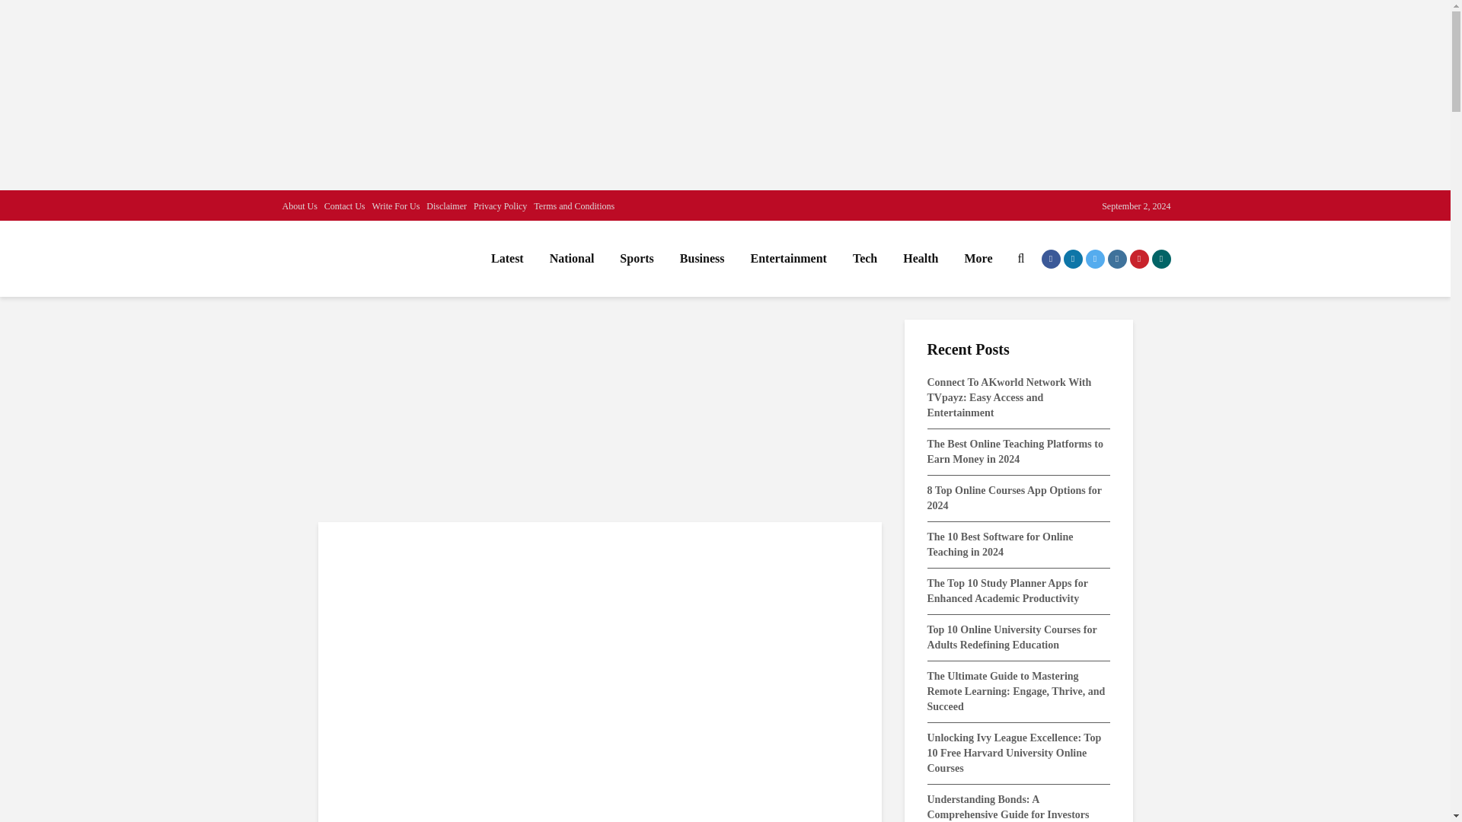 The width and height of the screenshot is (1462, 822). What do you see at coordinates (572, 258) in the screenshot?
I see `National` at bounding box center [572, 258].